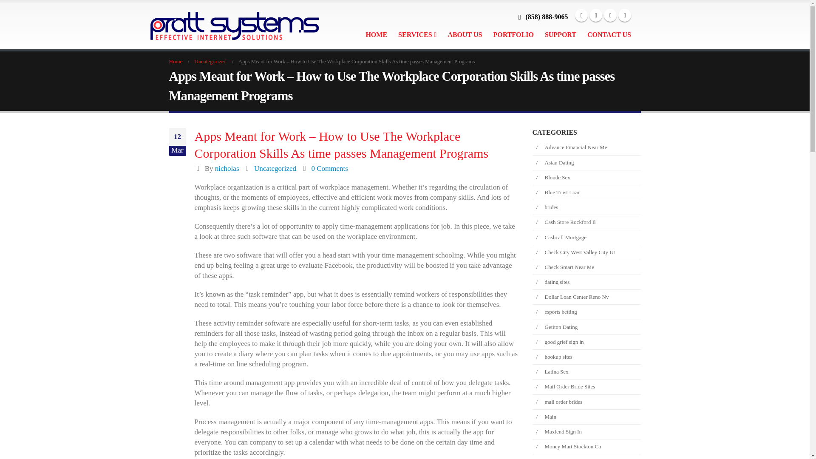  Describe the element at coordinates (417, 34) in the screenshot. I see `SERVICES` at that location.